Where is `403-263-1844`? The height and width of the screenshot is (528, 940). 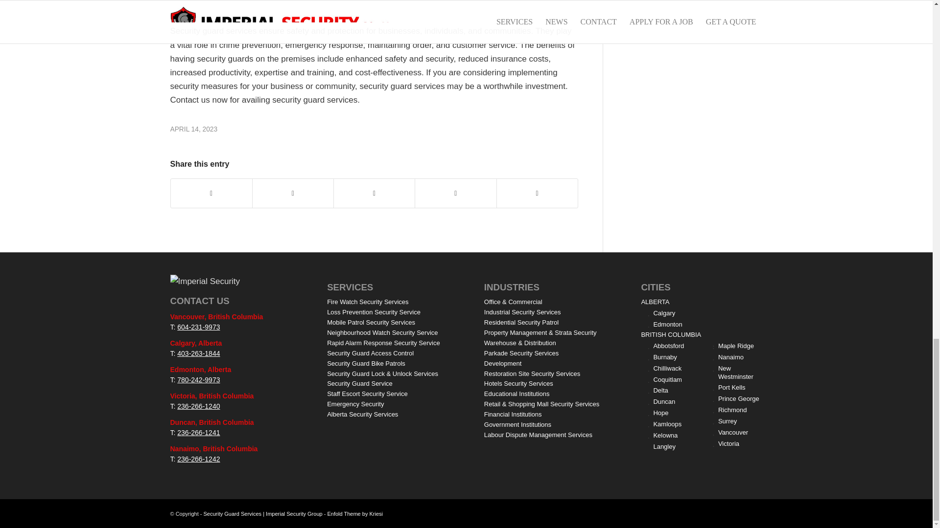 403-263-1844 is located at coordinates (199, 353).